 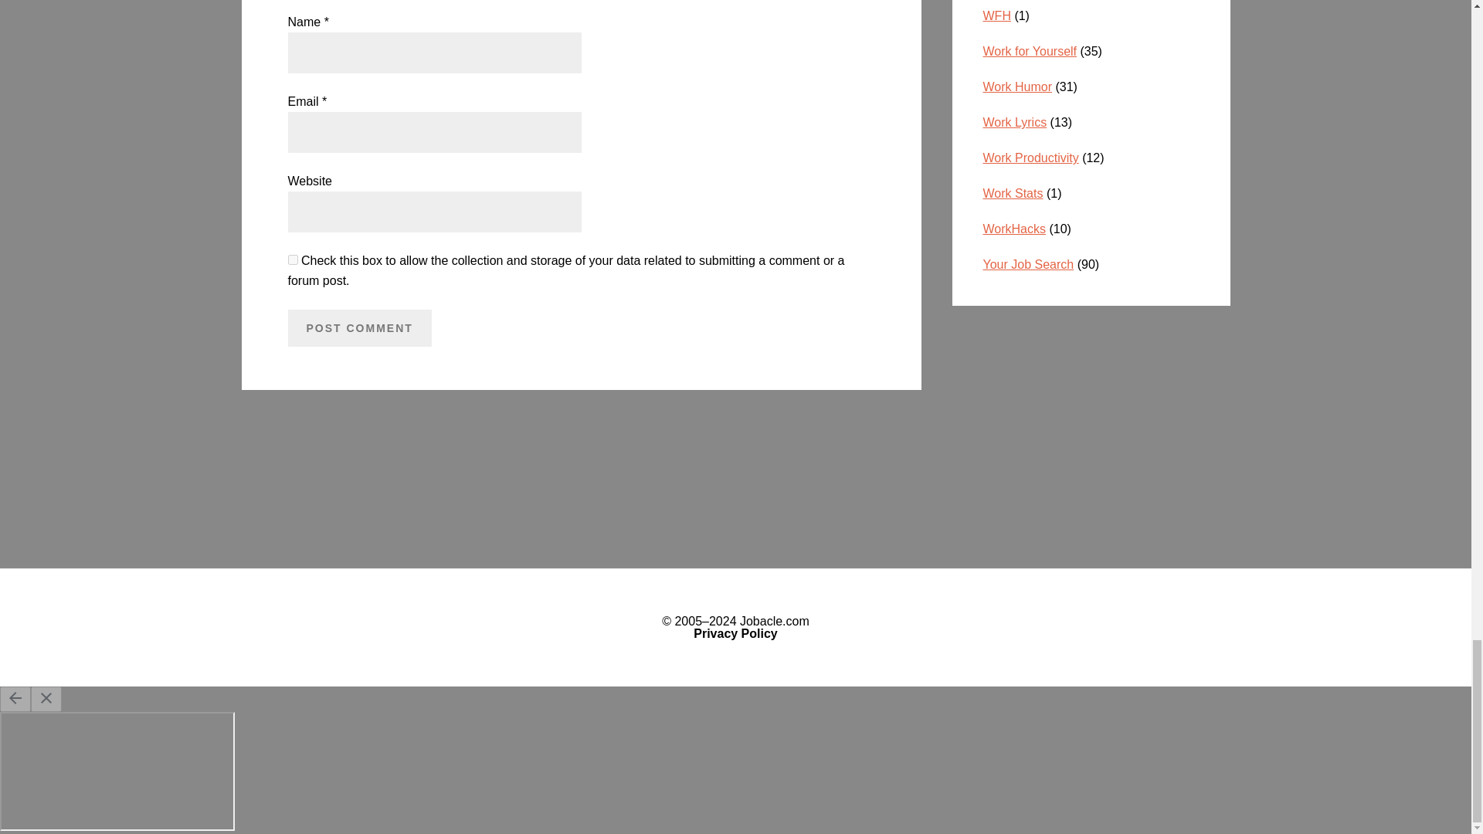 I want to click on Post Comment, so click(x=359, y=327).